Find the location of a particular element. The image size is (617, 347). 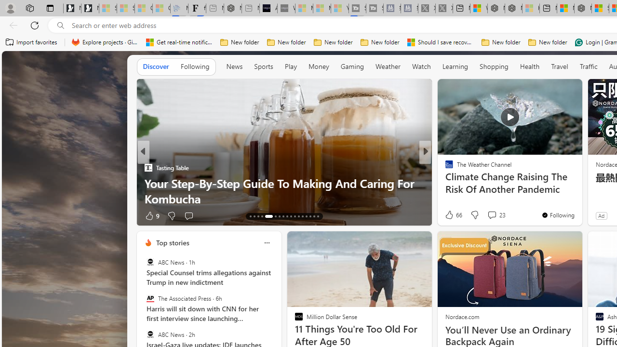

AutomationID: tab-22 is located at coordinates (291, 216).